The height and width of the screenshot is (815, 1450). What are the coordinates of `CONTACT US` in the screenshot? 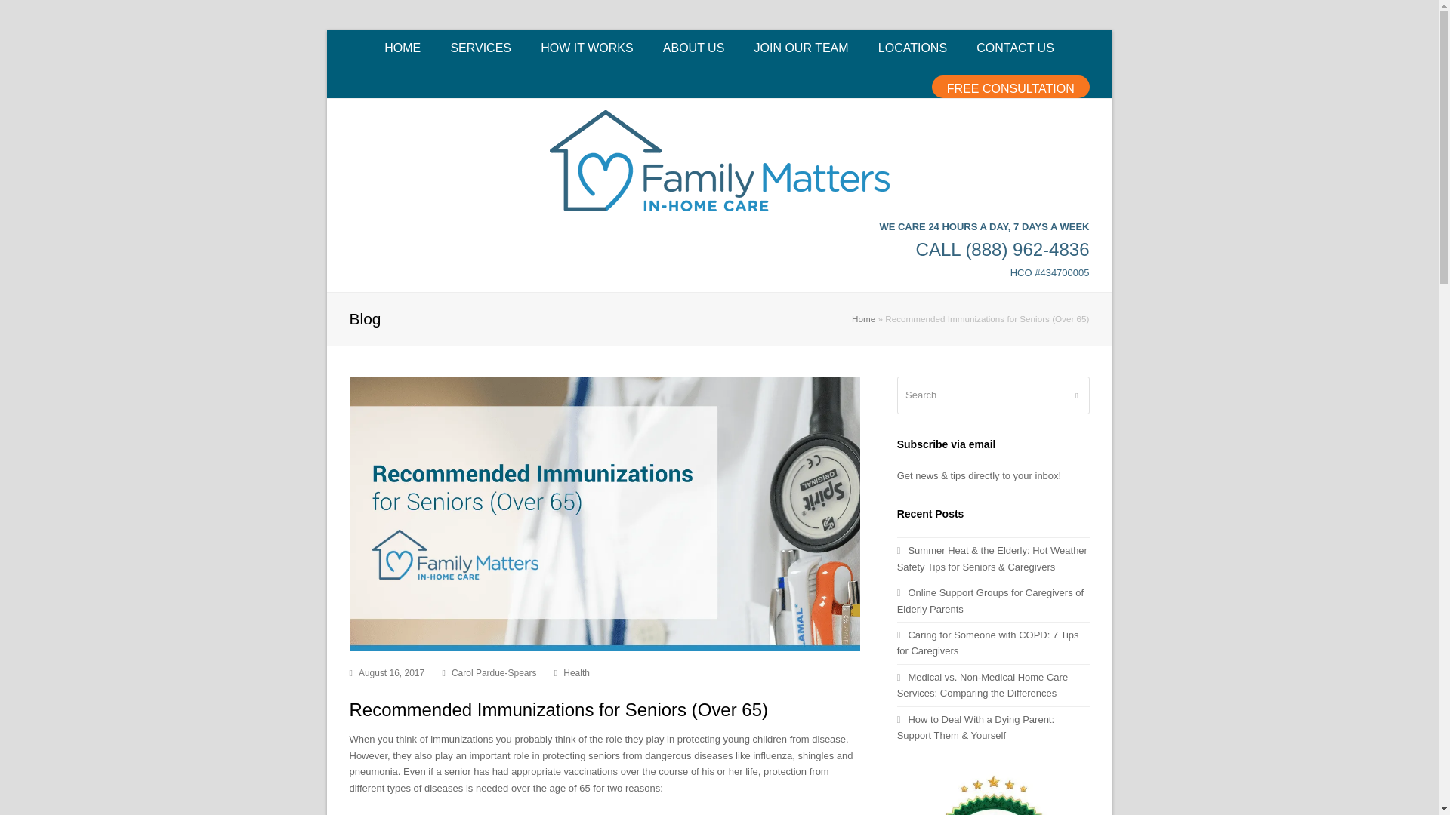 It's located at (1015, 48).